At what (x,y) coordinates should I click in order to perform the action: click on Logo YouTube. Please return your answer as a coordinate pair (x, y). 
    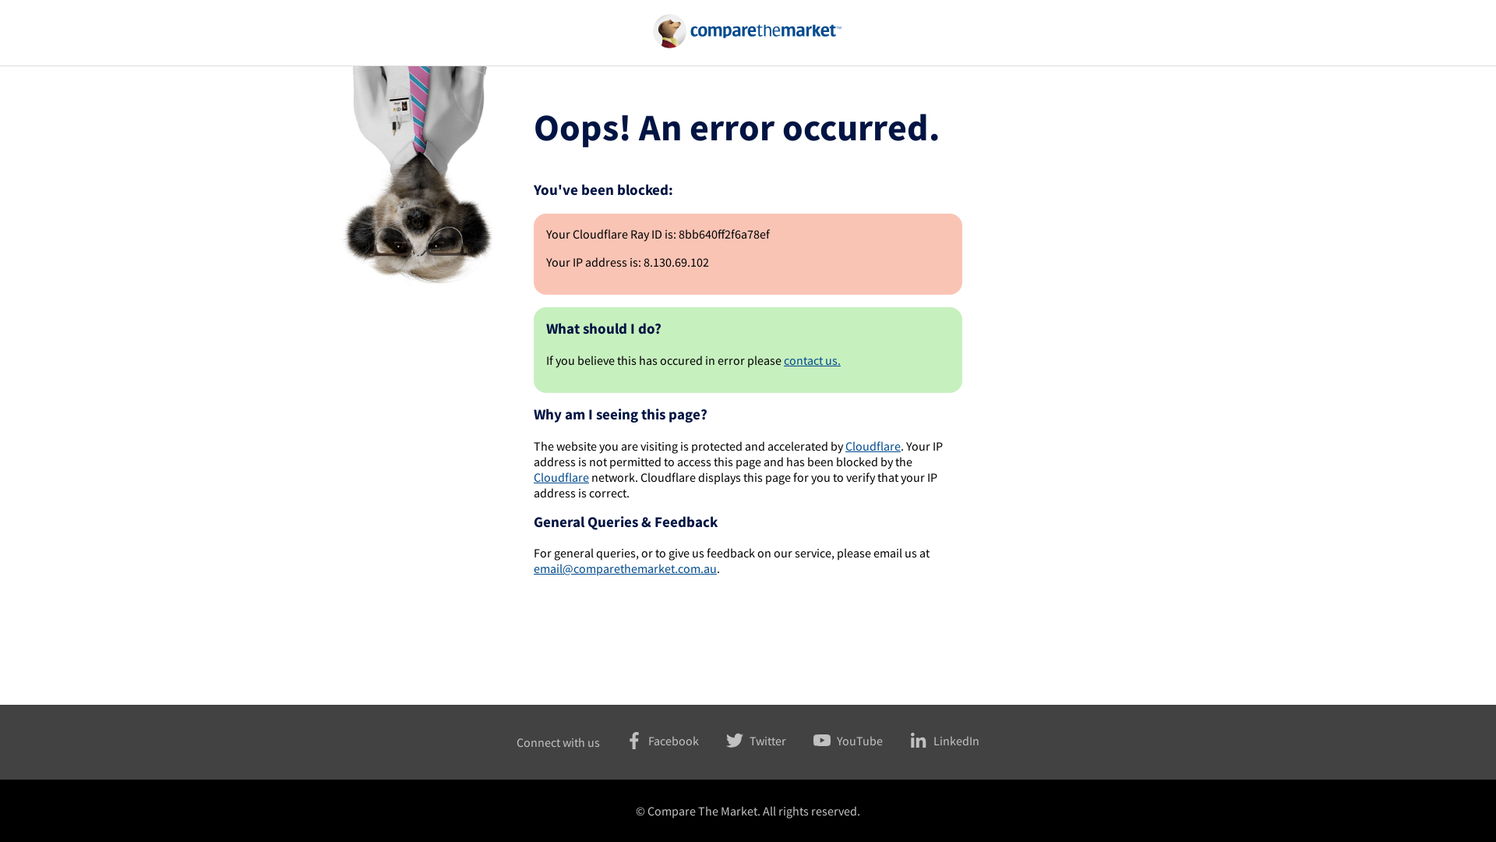
    Looking at the image, I should click on (821, 741).